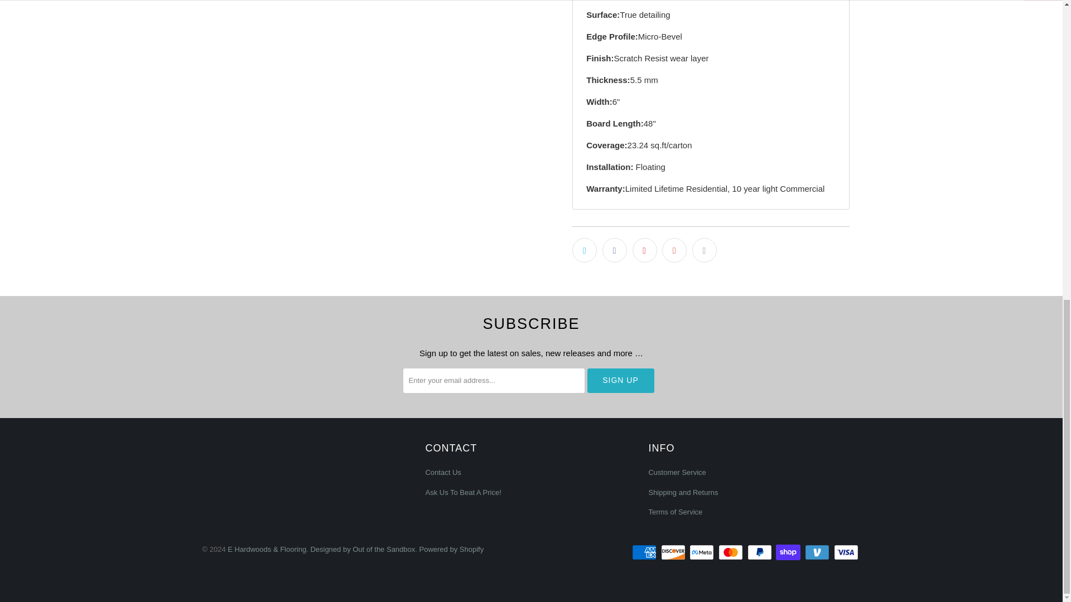  I want to click on Share this on Facebook, so click(614, 250).